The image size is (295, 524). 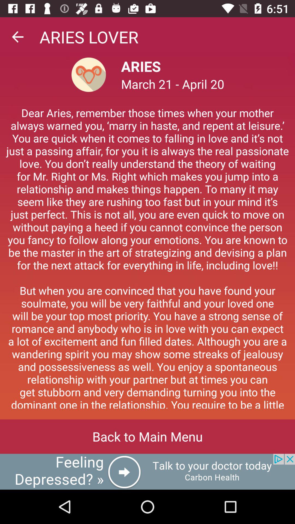 What do you see at coordinates (17, 37) in the screenshot?
I see `go to previous` at bounding box center [17, 37].